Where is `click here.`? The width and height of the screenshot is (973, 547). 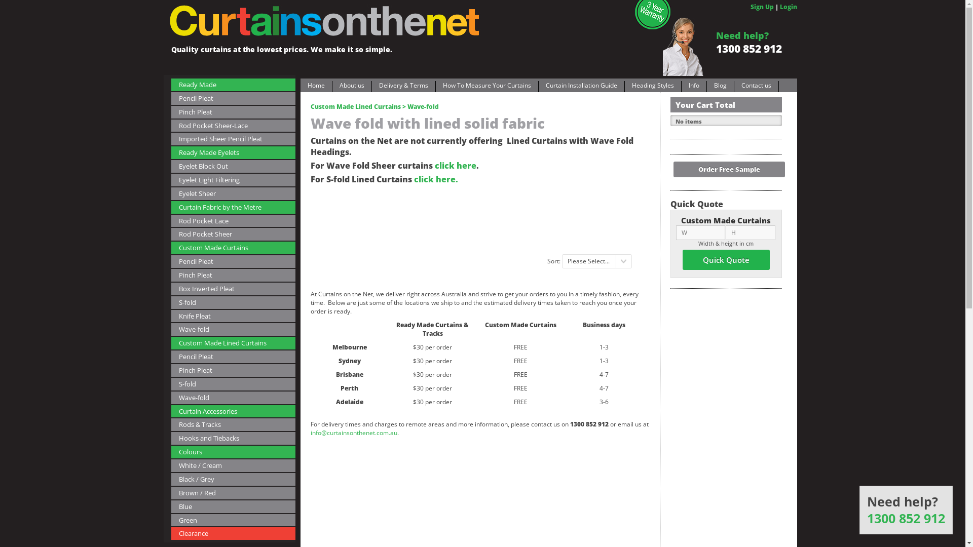 click here. is located at coordinates (436, 179).